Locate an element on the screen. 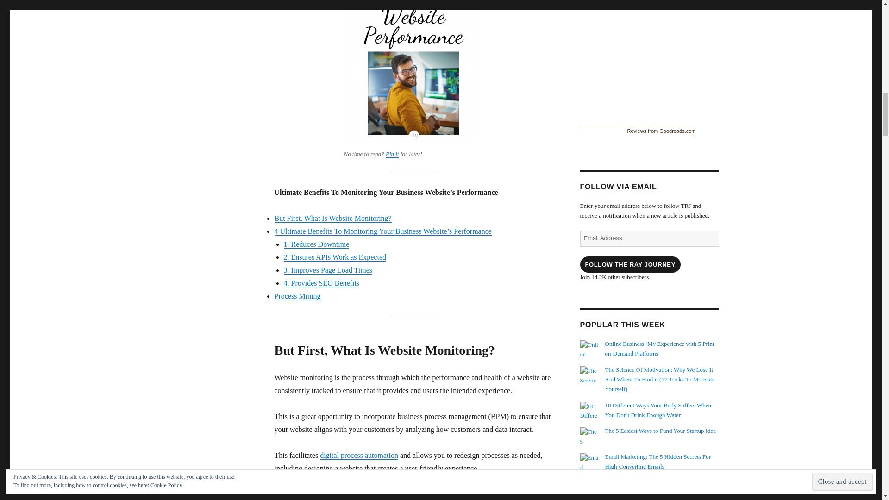  But First, What Is Website Monitoring? is located at coordinates (332, 218).